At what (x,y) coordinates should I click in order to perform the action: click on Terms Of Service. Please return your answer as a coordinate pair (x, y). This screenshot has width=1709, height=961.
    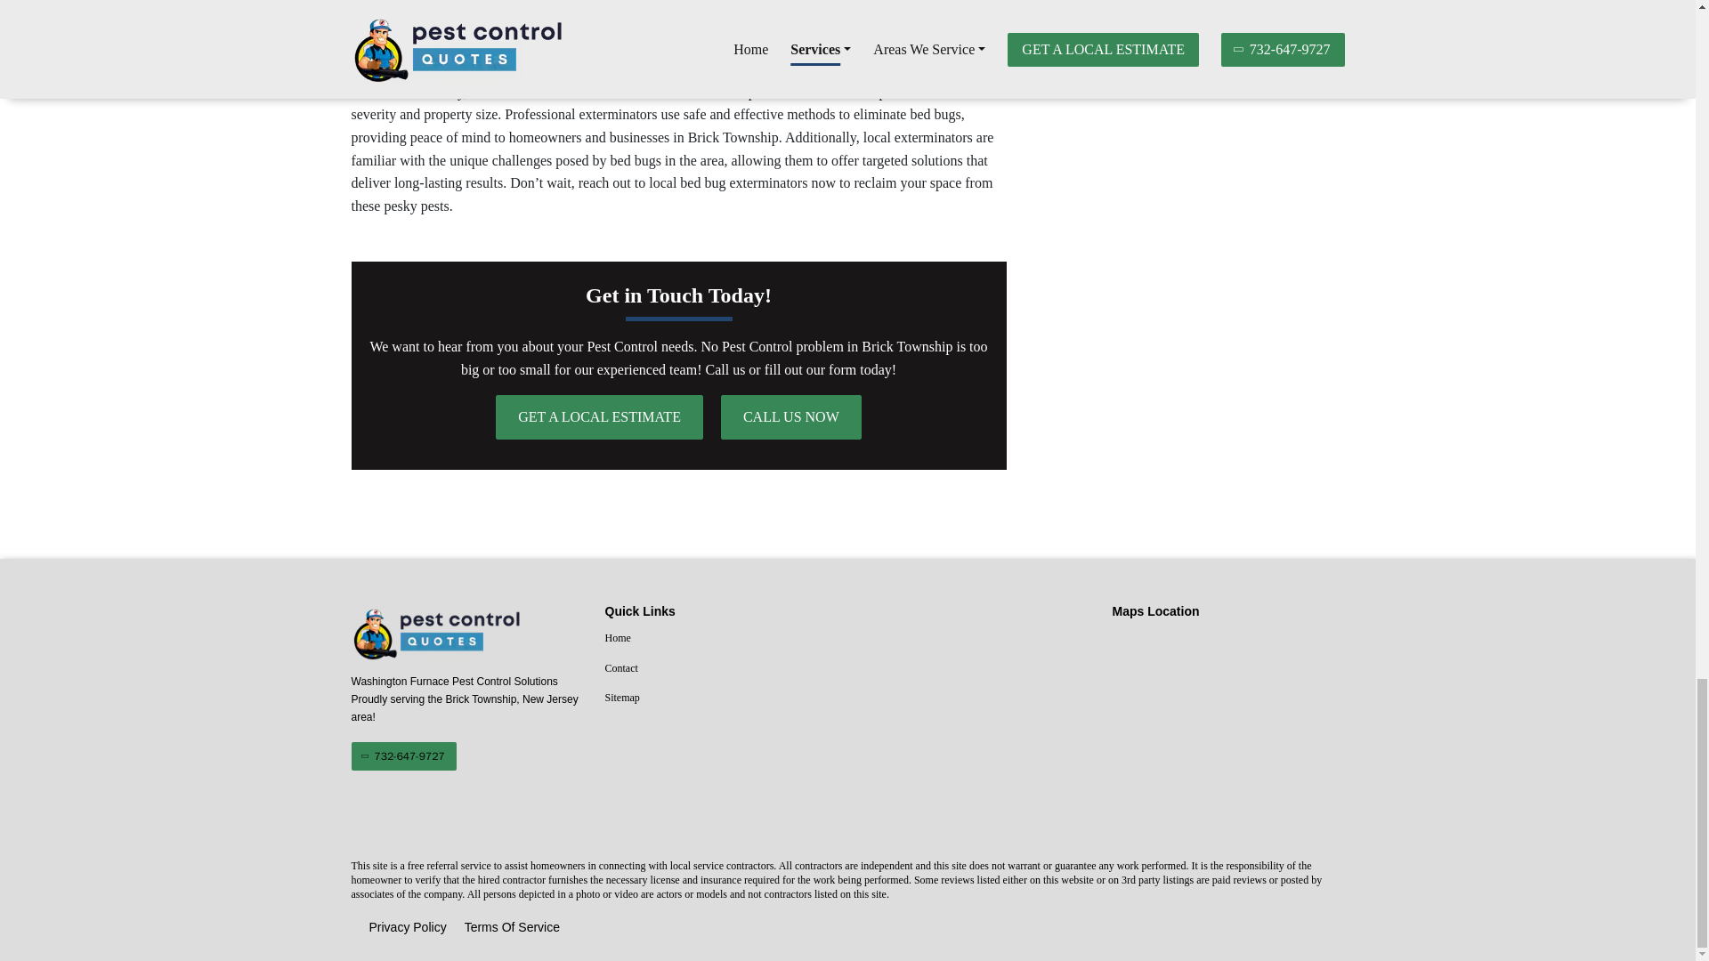
    Looking at the image, I should click on (513, 928).